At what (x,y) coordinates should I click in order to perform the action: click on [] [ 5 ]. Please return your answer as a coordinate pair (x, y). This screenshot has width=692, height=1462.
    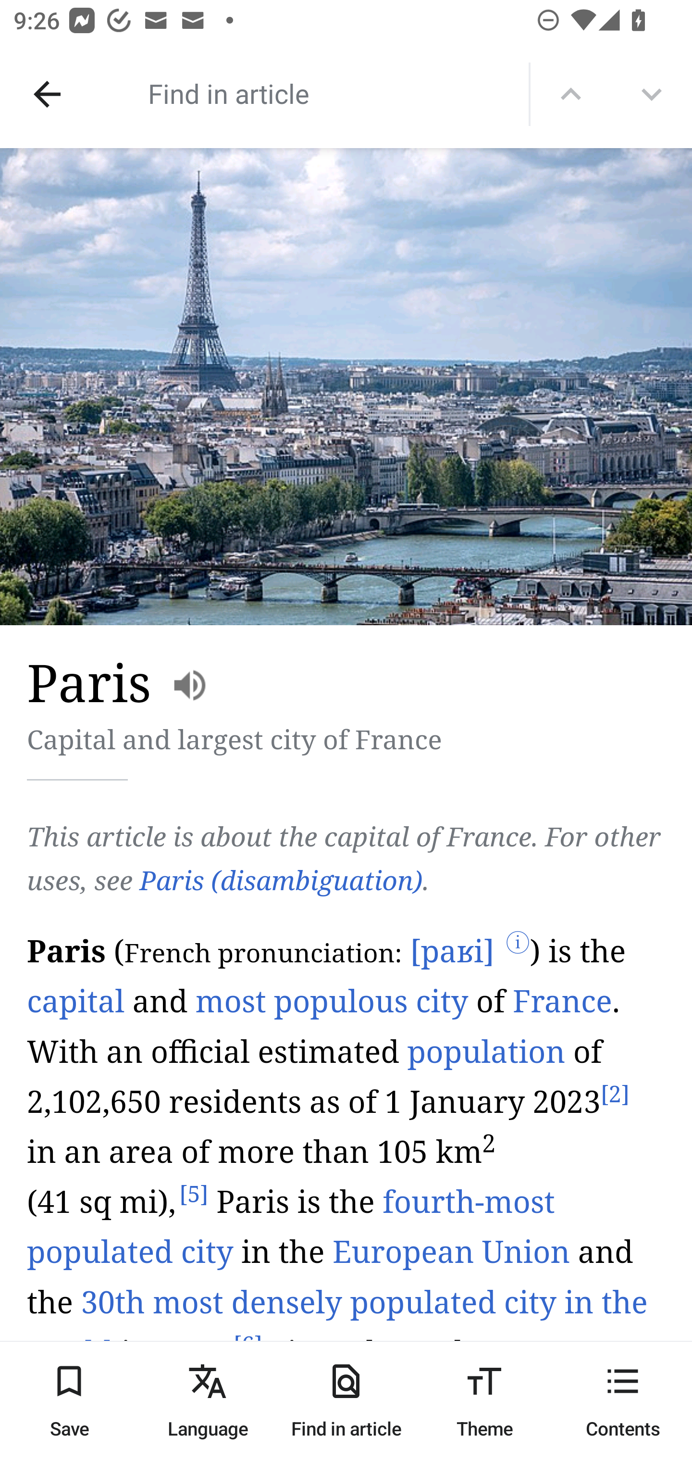
    Looking at the image, I should click on (194, 1195).